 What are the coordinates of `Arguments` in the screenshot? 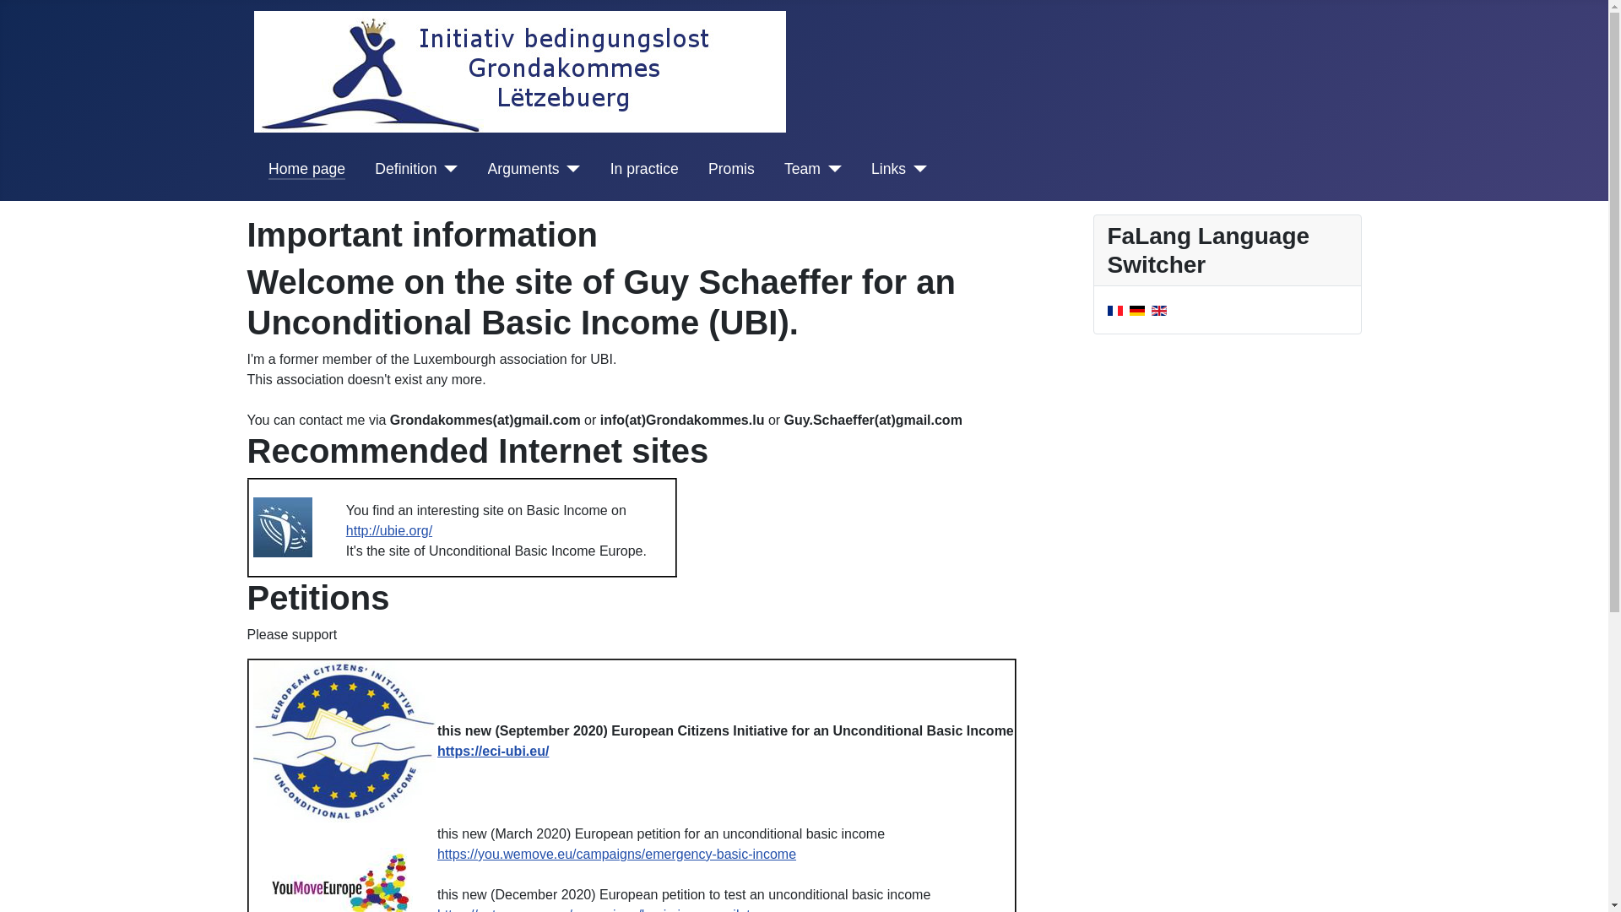 It's located at (523, 168).